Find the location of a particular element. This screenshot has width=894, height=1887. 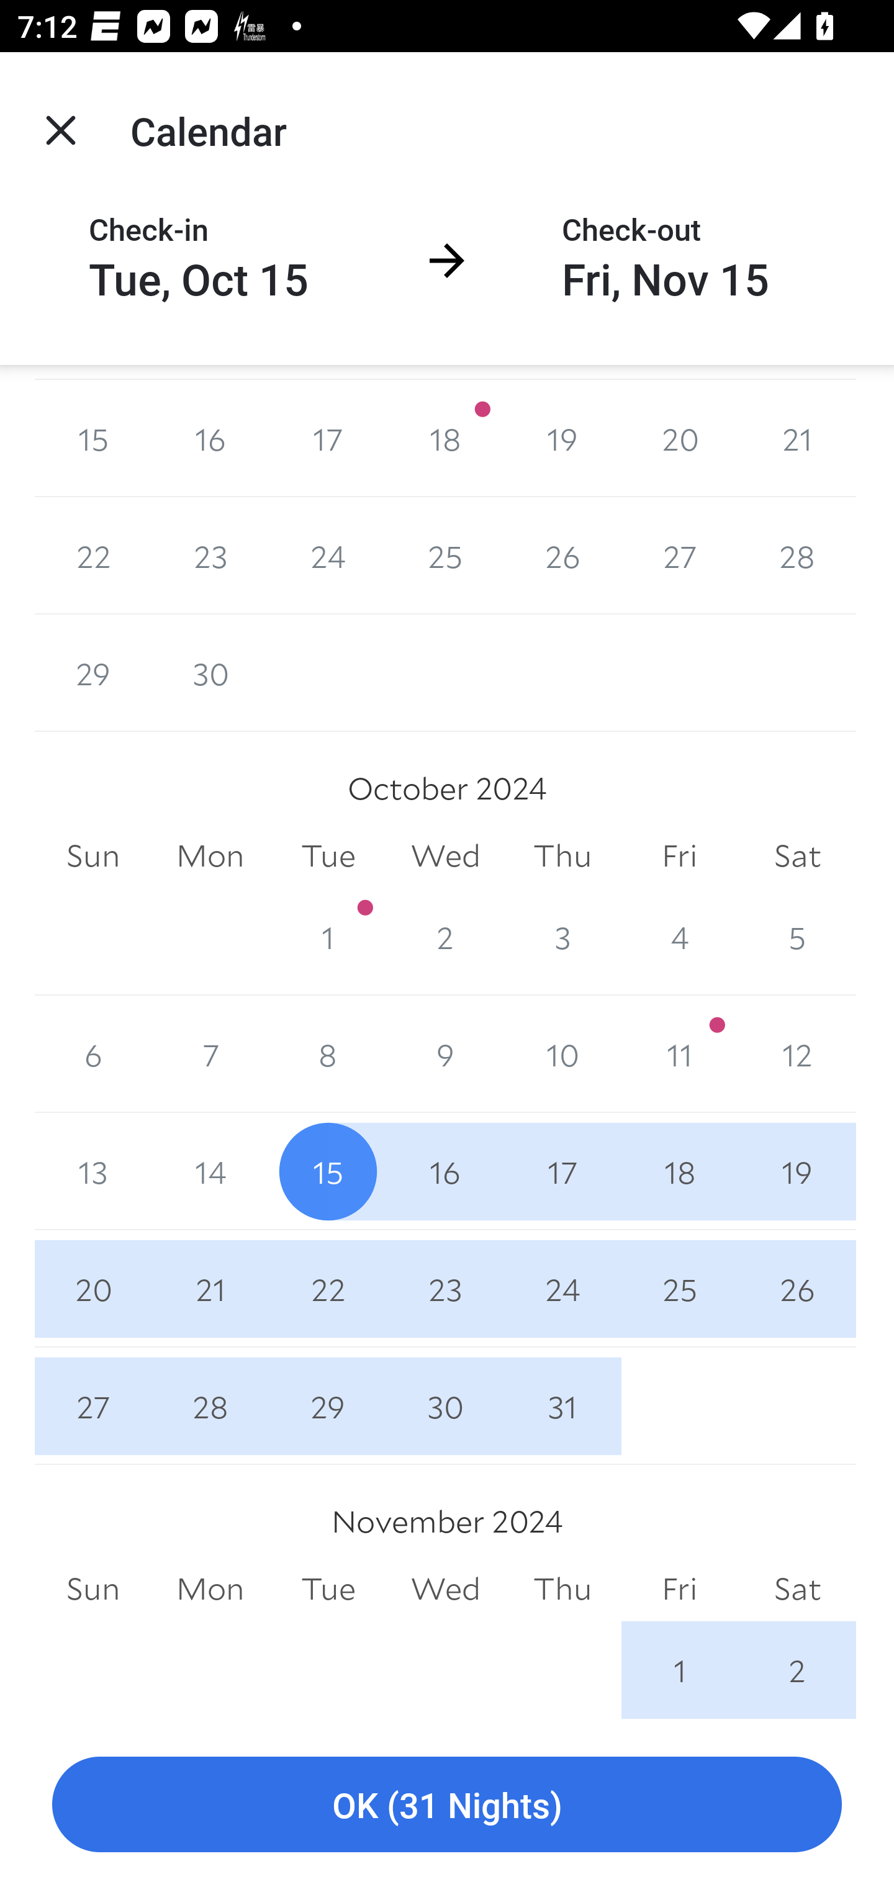

5 5 October 2024 is located at coordinates (797, 937).